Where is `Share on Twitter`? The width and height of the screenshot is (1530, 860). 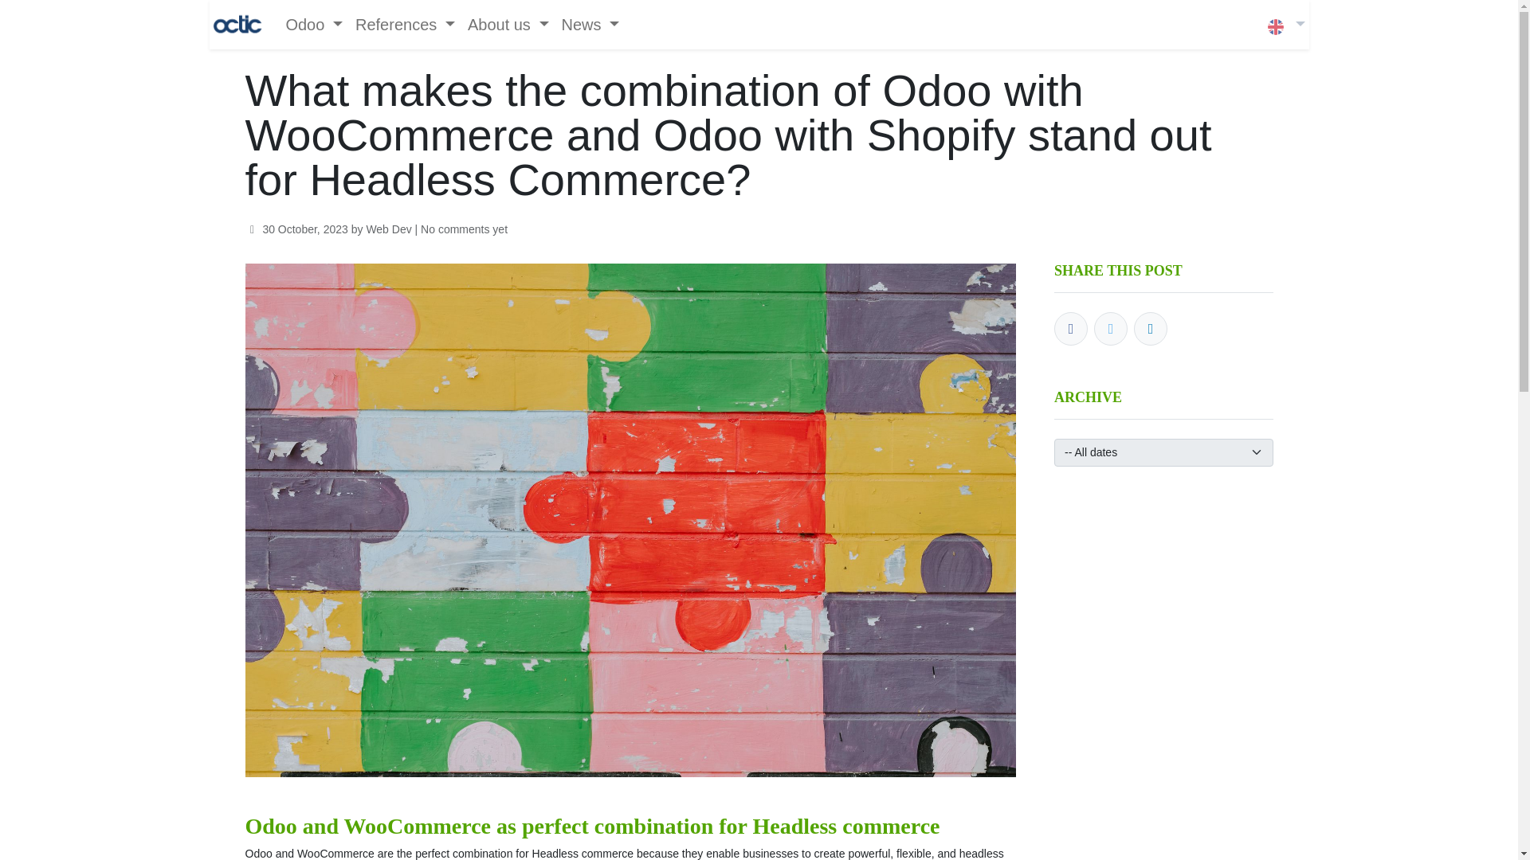 Share on Twitter is located at coordinates (1111, 329).